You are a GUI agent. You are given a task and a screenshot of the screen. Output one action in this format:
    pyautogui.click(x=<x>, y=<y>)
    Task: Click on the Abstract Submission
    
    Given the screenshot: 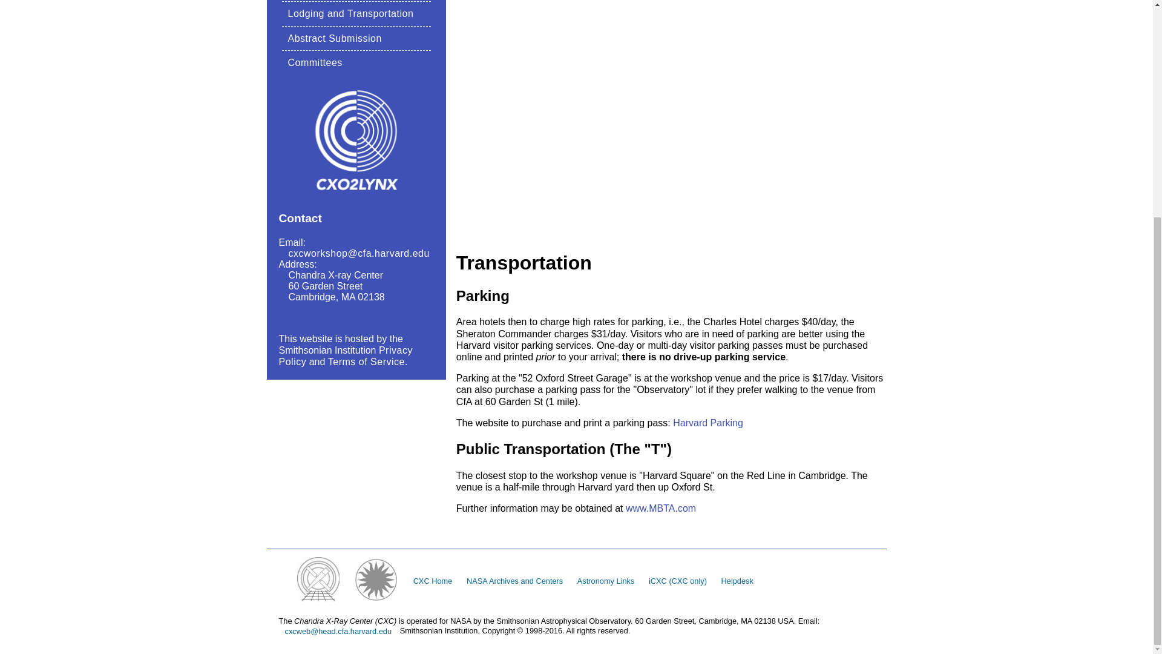 What is the action you would take?
    pyautogui.click(x=335, y=39)
    